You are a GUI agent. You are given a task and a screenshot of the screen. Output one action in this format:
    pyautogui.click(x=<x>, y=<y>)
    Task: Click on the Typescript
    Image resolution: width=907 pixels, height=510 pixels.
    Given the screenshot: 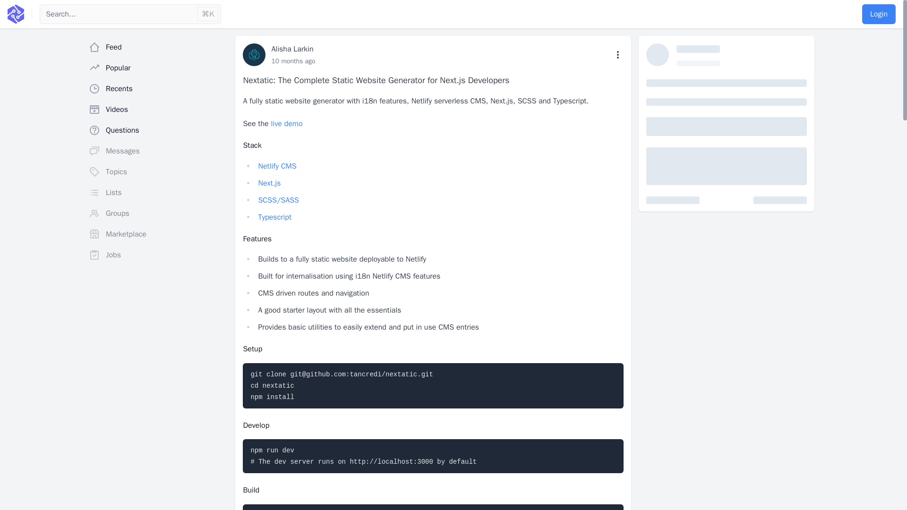 What is the action you would take?
    pyautogui.click(x=274, y=217)
    